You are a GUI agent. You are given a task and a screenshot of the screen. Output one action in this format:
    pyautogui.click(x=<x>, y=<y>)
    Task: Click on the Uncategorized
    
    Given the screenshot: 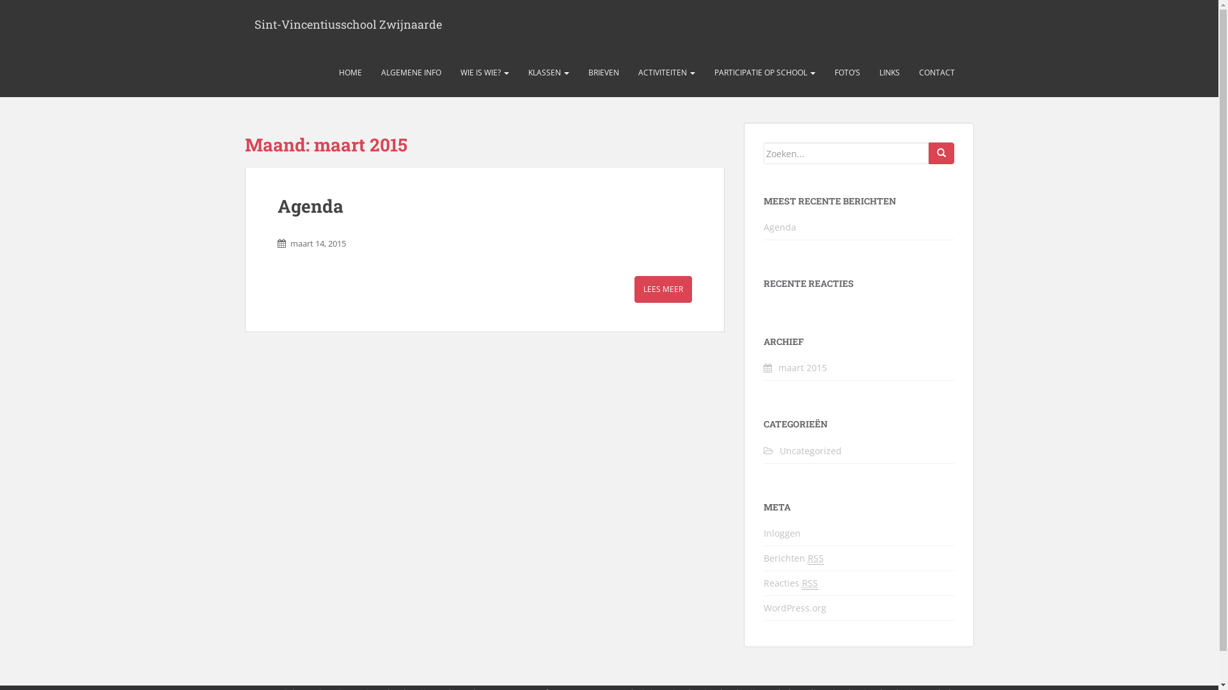 What is the action you would take?
    pyautogui.click(x=810, y=451)
    